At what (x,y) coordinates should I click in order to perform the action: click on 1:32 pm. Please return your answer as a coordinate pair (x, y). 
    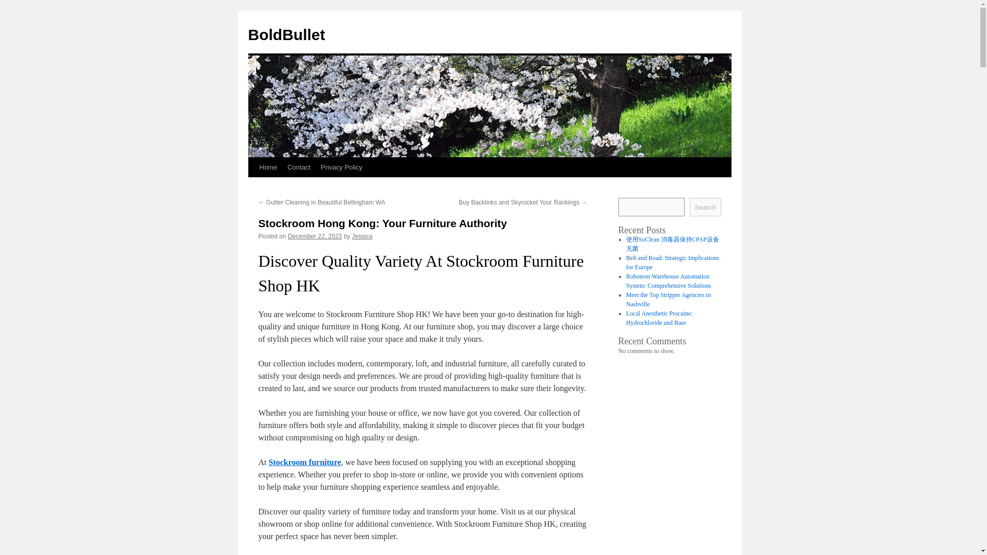
    Looking at the image, I should click on (315, 236).